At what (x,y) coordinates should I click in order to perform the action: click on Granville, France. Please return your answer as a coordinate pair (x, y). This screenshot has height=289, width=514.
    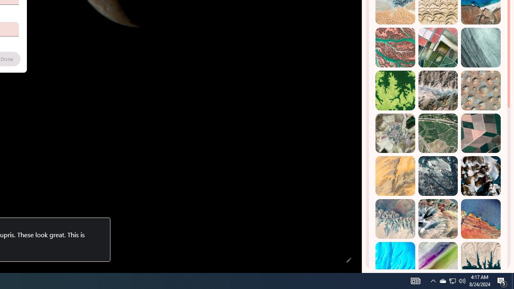
    Looking at the image, I should click on (438, 176).